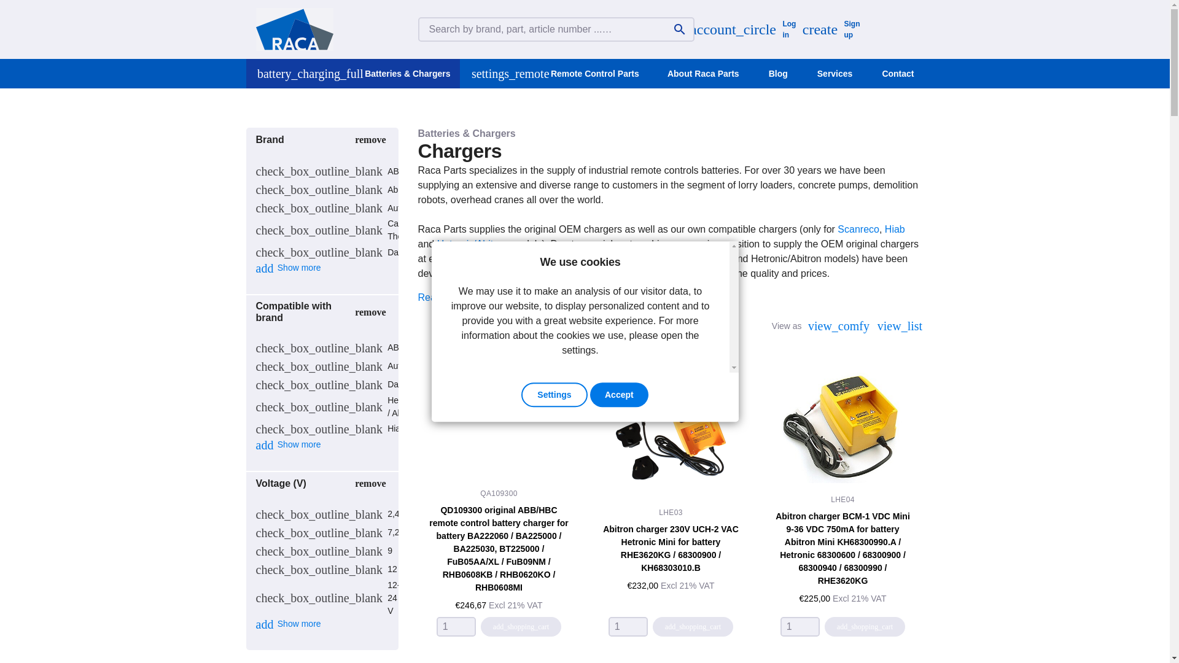 This screenshot has height=663, width=1179. I want to click on View, so click(499, 549).